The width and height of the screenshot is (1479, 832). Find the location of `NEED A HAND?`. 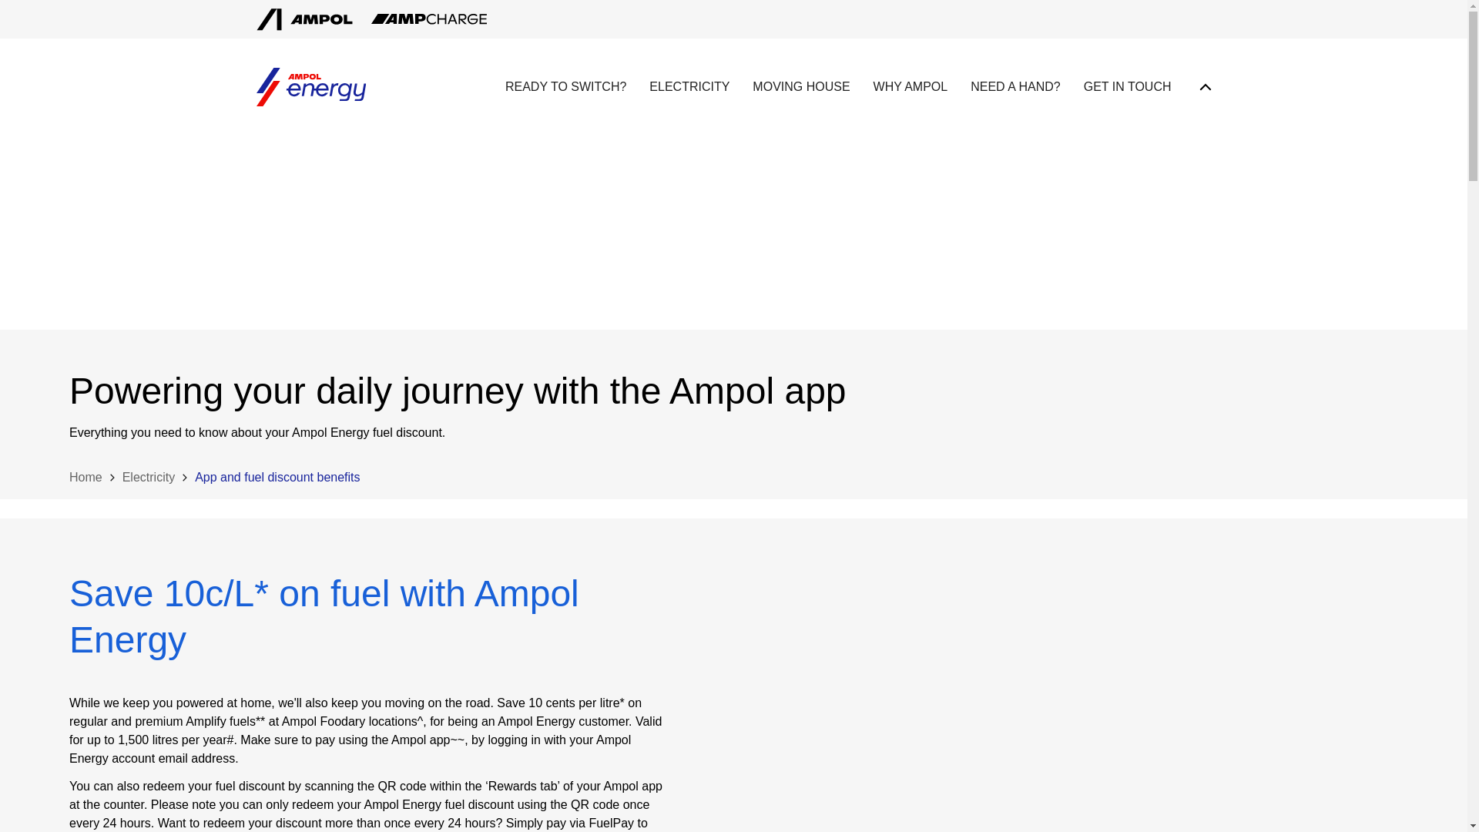

NEED A HAND? is located at coordinates (1015, 86).